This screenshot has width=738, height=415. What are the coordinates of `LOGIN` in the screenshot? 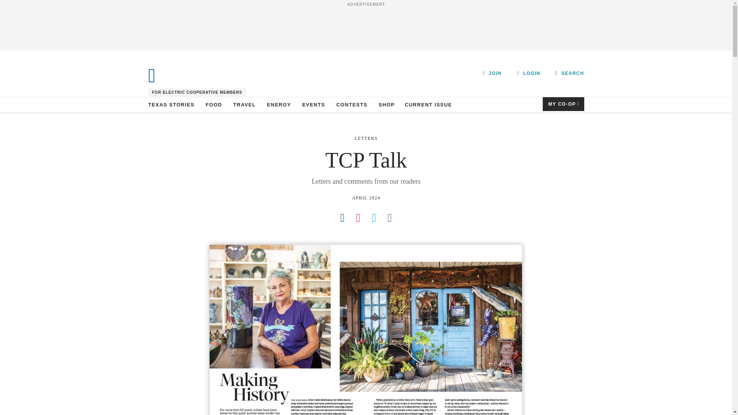 It's located at (529, 73).